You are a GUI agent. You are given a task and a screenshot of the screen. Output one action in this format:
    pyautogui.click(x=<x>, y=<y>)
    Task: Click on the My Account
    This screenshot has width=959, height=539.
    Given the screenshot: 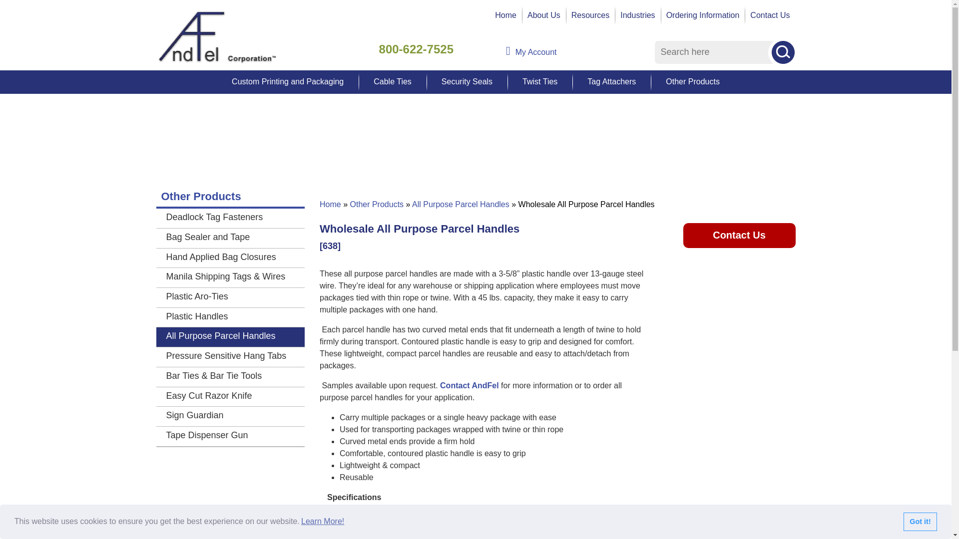 What is the action you would take?
    pyautogui.click(x=575, y=51)
    